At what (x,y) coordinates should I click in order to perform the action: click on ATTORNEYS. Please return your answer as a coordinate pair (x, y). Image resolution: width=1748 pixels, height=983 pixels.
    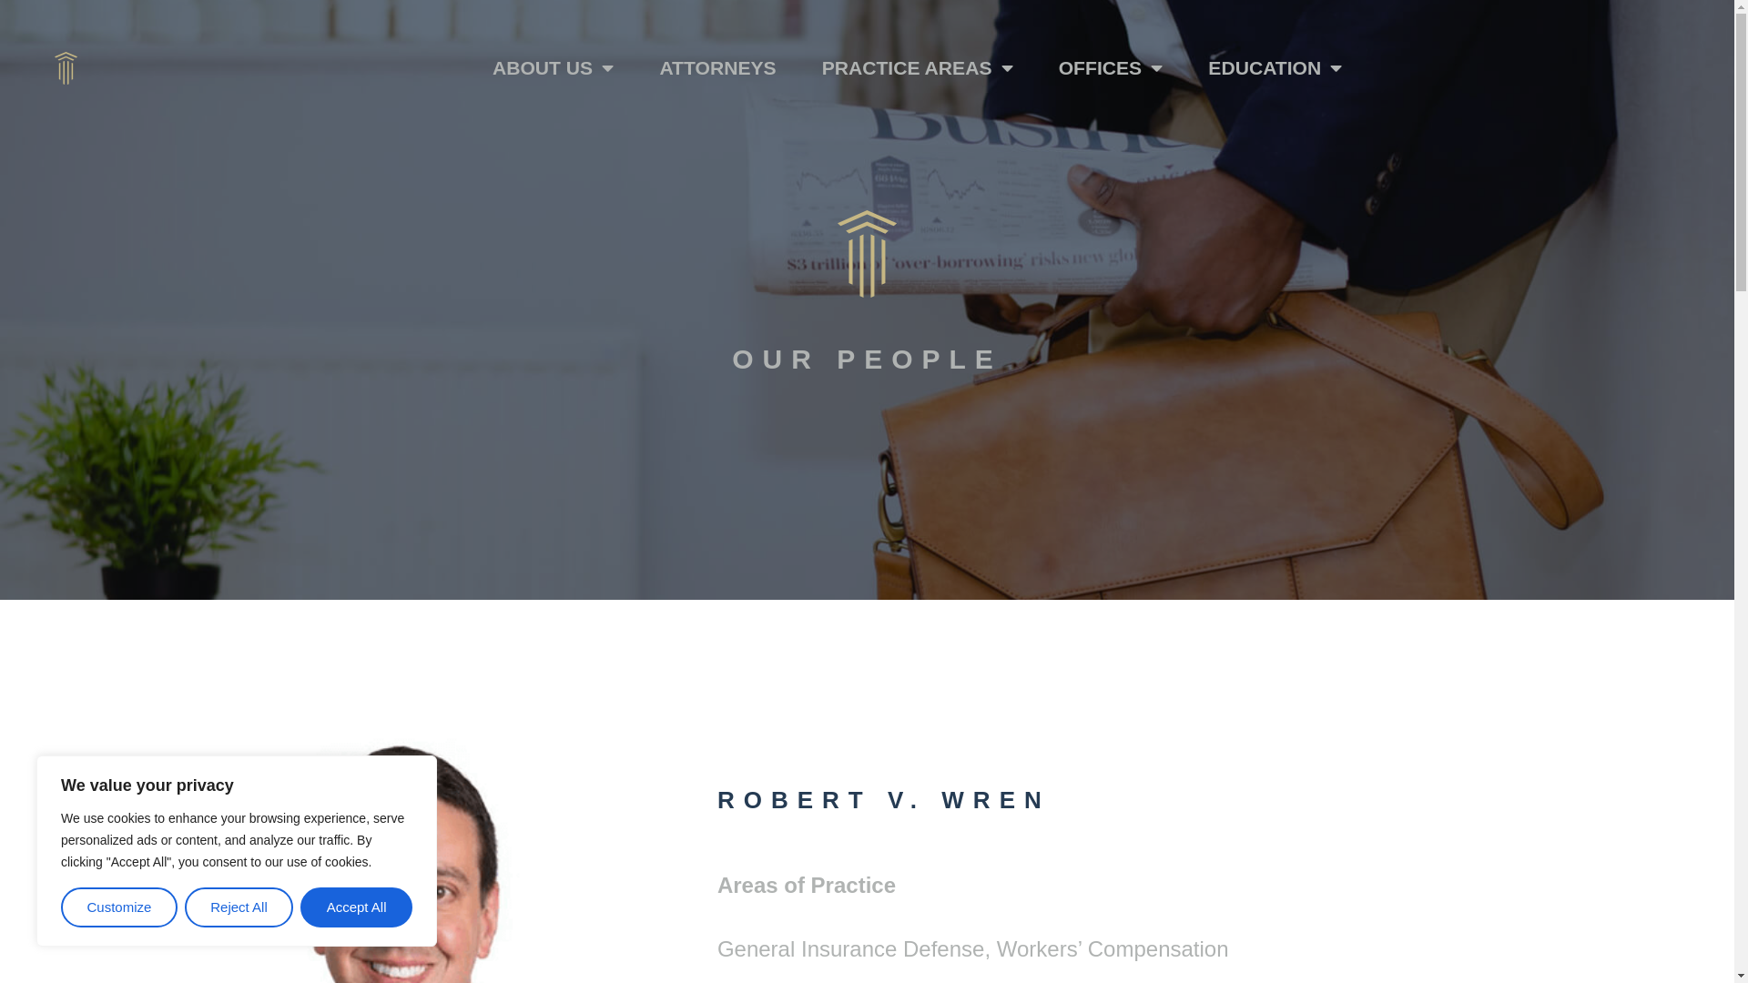
    Looking at the image, I should click on (717, 54).